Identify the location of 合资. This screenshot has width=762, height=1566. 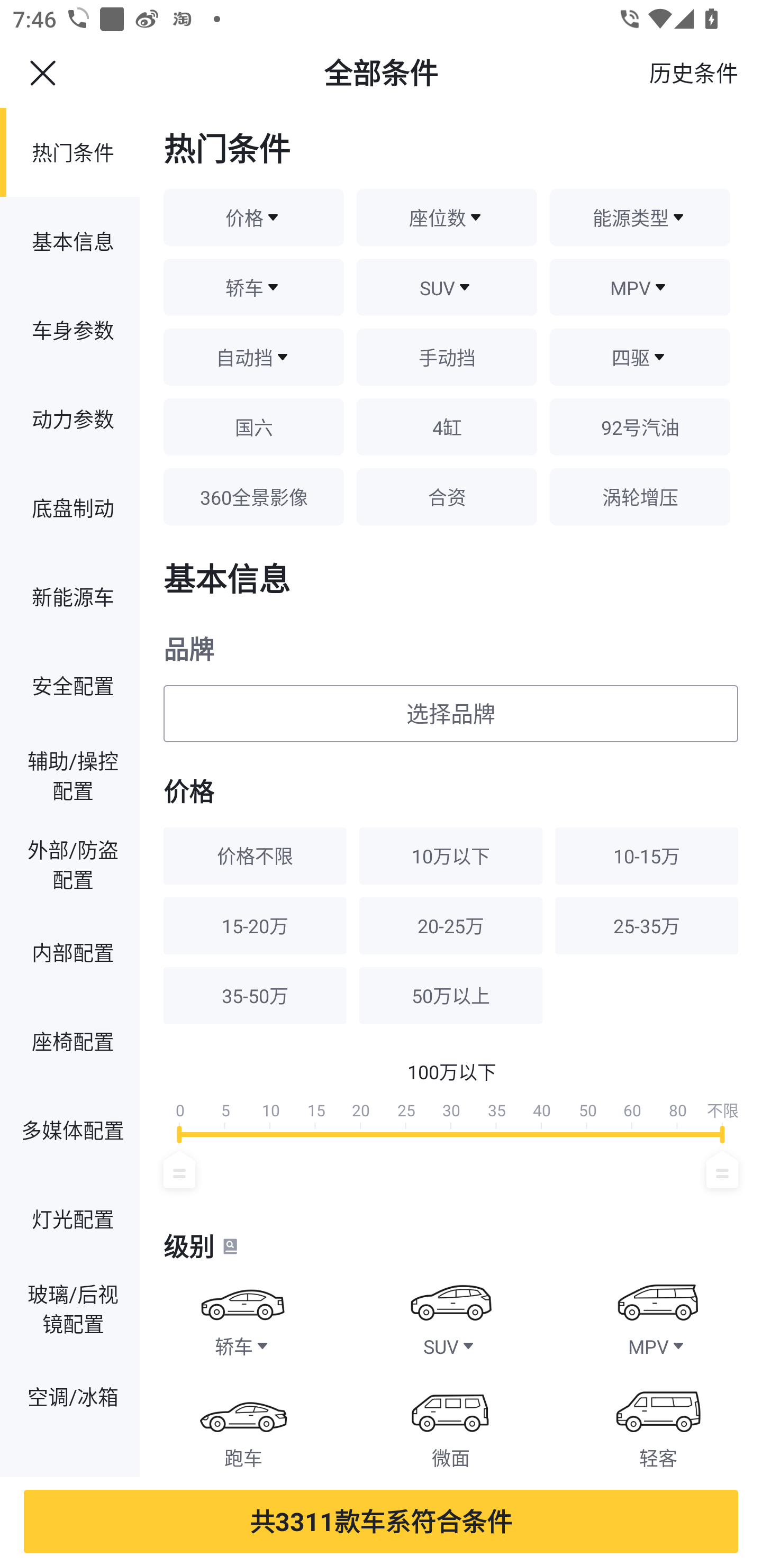
(447, 496).